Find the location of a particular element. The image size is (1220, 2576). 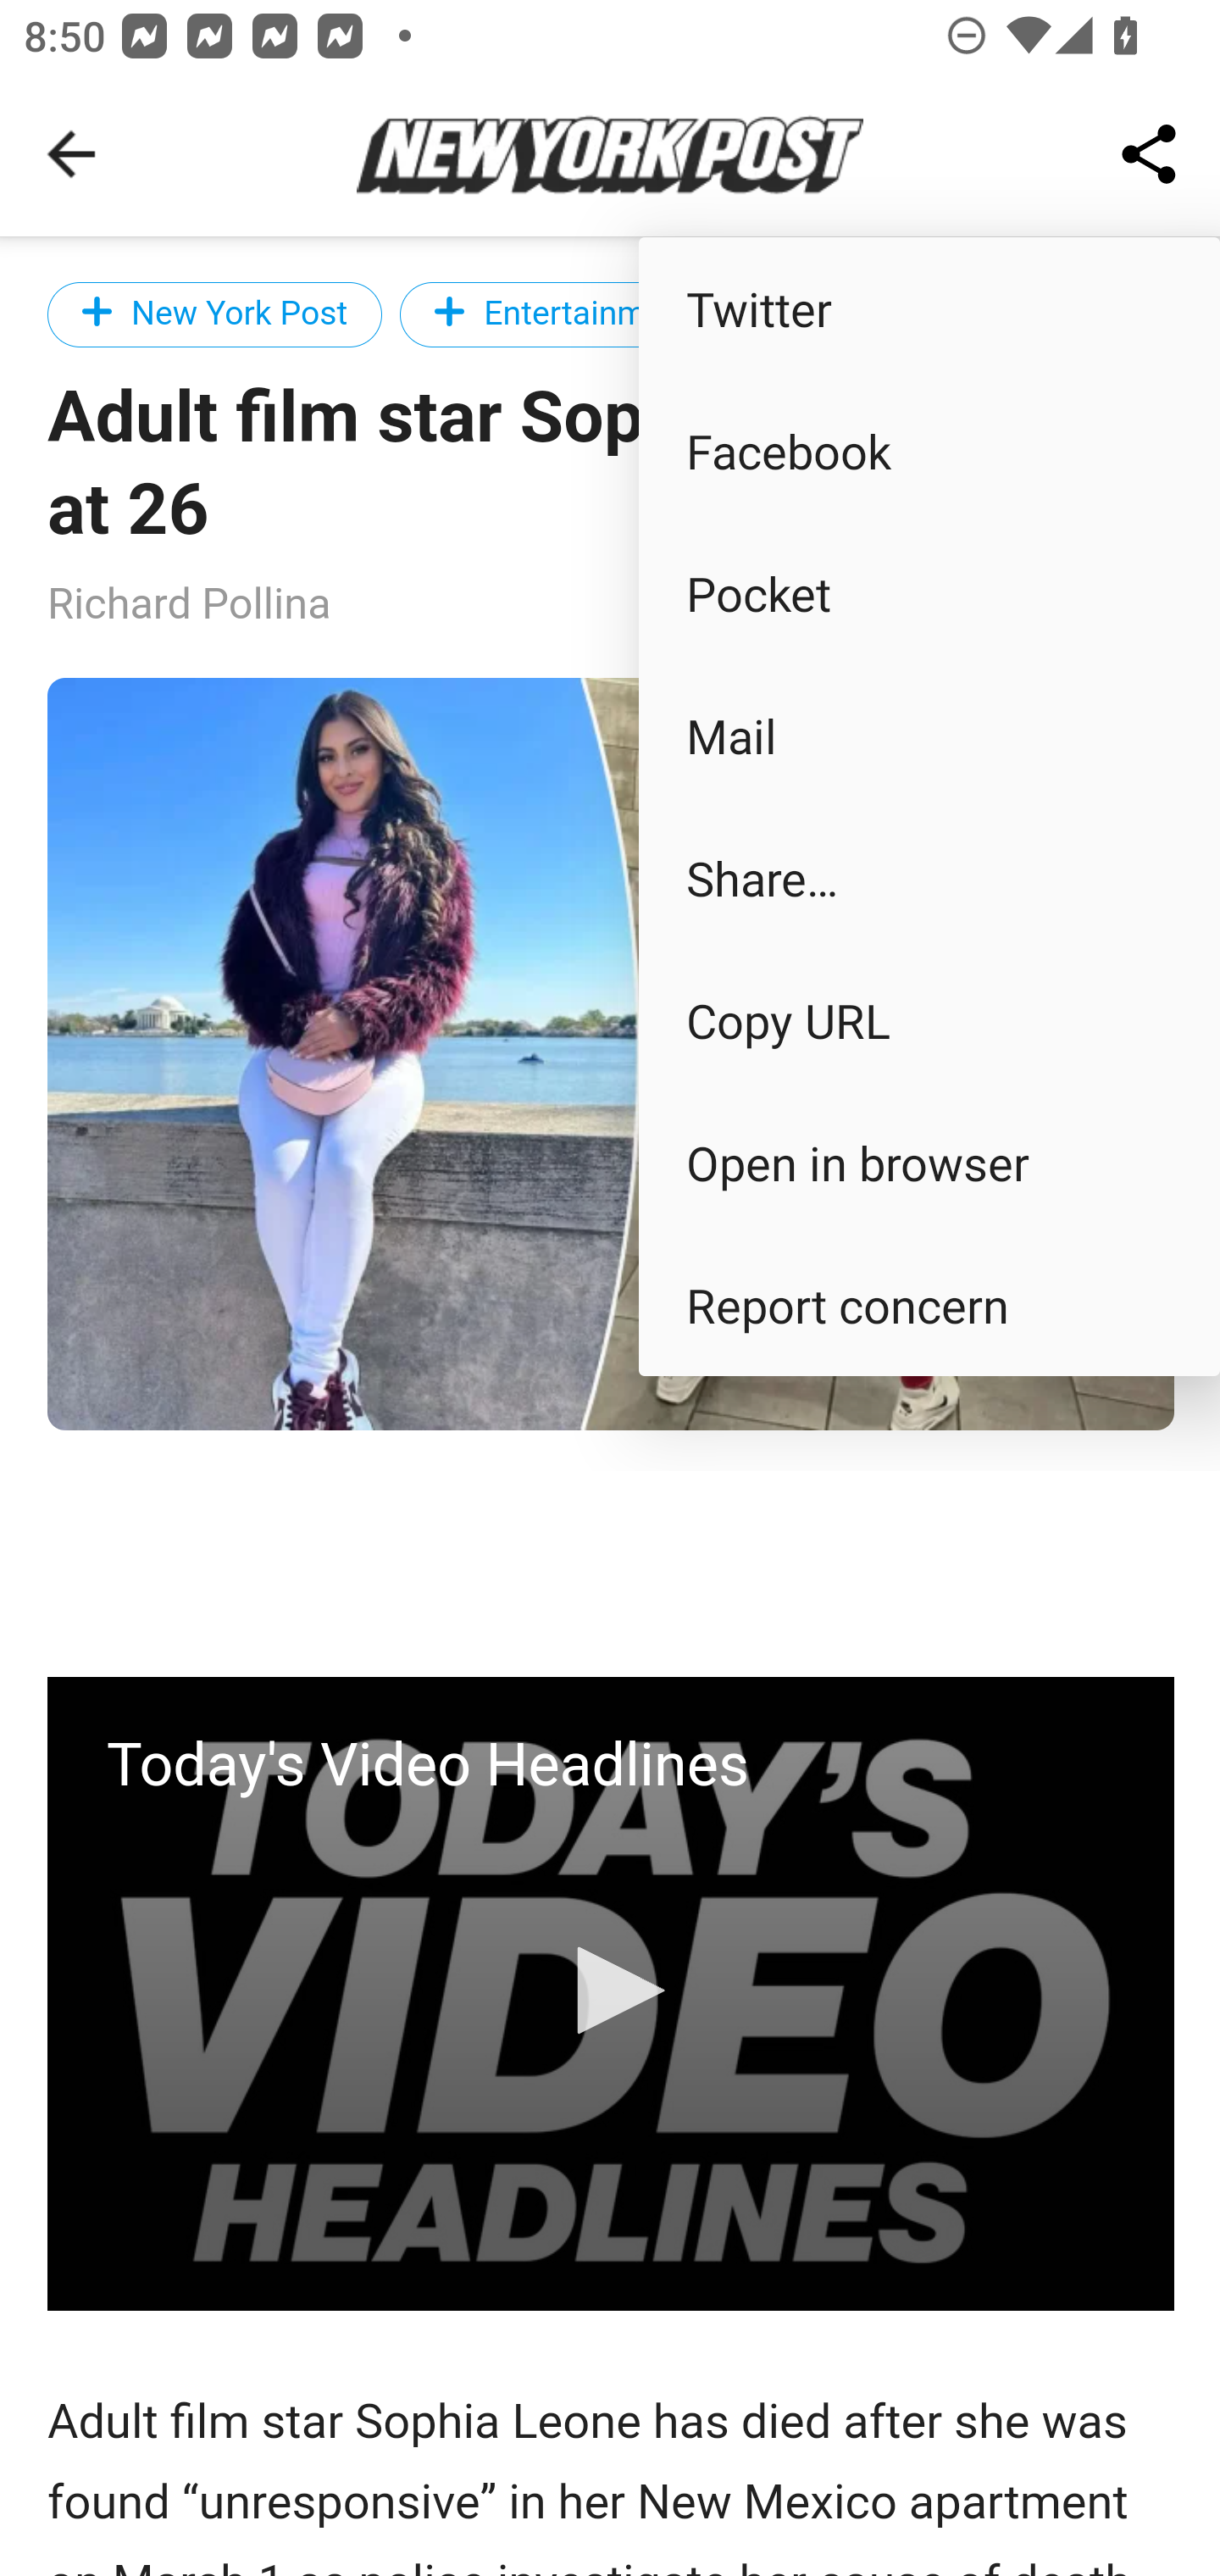

Copy URL is located at coordinates (929, 1019).